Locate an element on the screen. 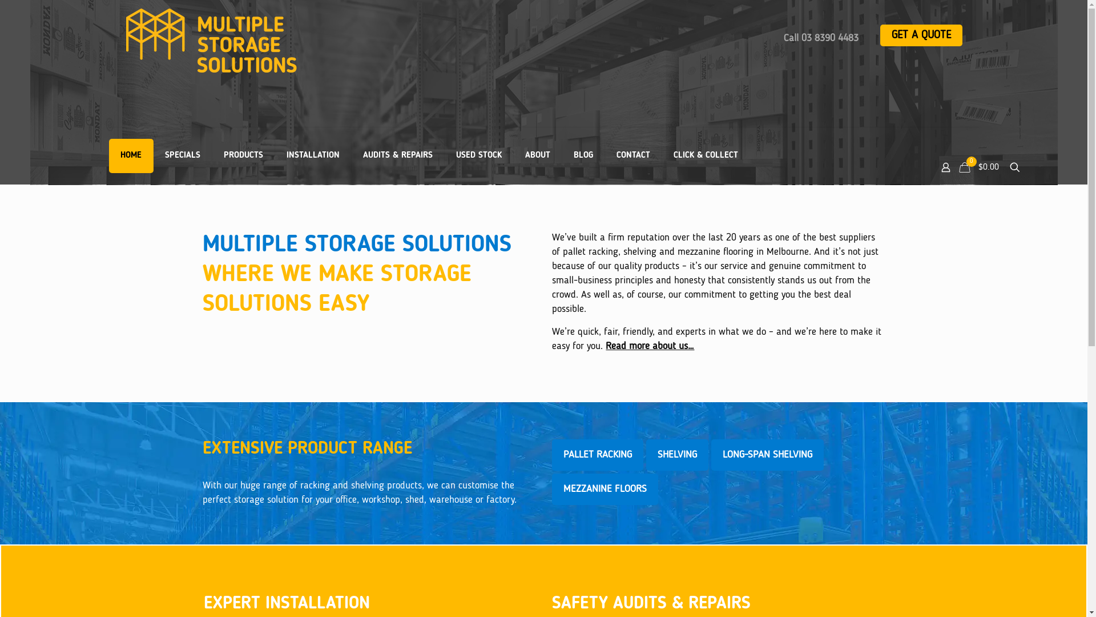 The image size is (1096, 617). CLICK & COLLECT is located at coordinates (706, 156).